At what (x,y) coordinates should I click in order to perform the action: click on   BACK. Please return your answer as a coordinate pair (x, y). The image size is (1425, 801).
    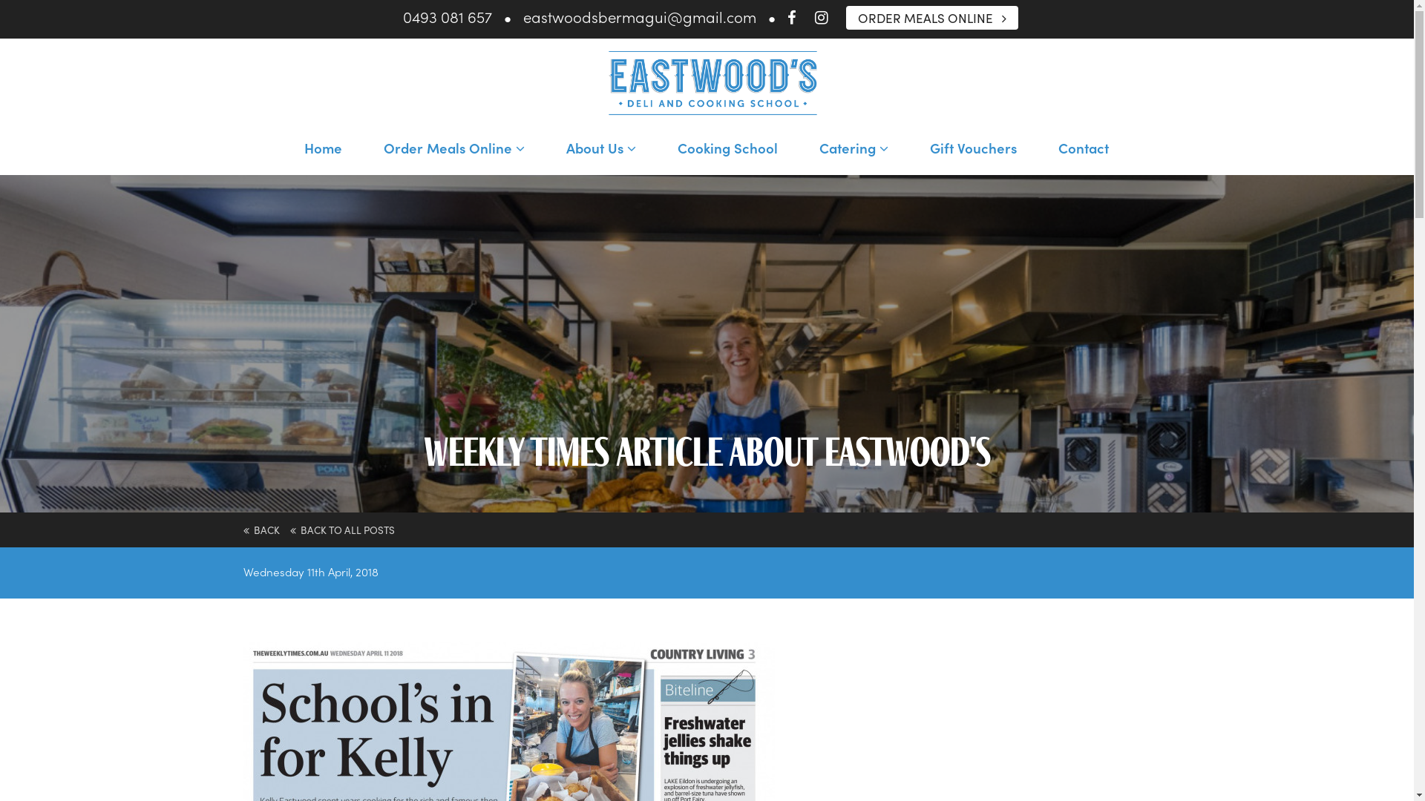
    Looking at the image, I should click on (261, 530).